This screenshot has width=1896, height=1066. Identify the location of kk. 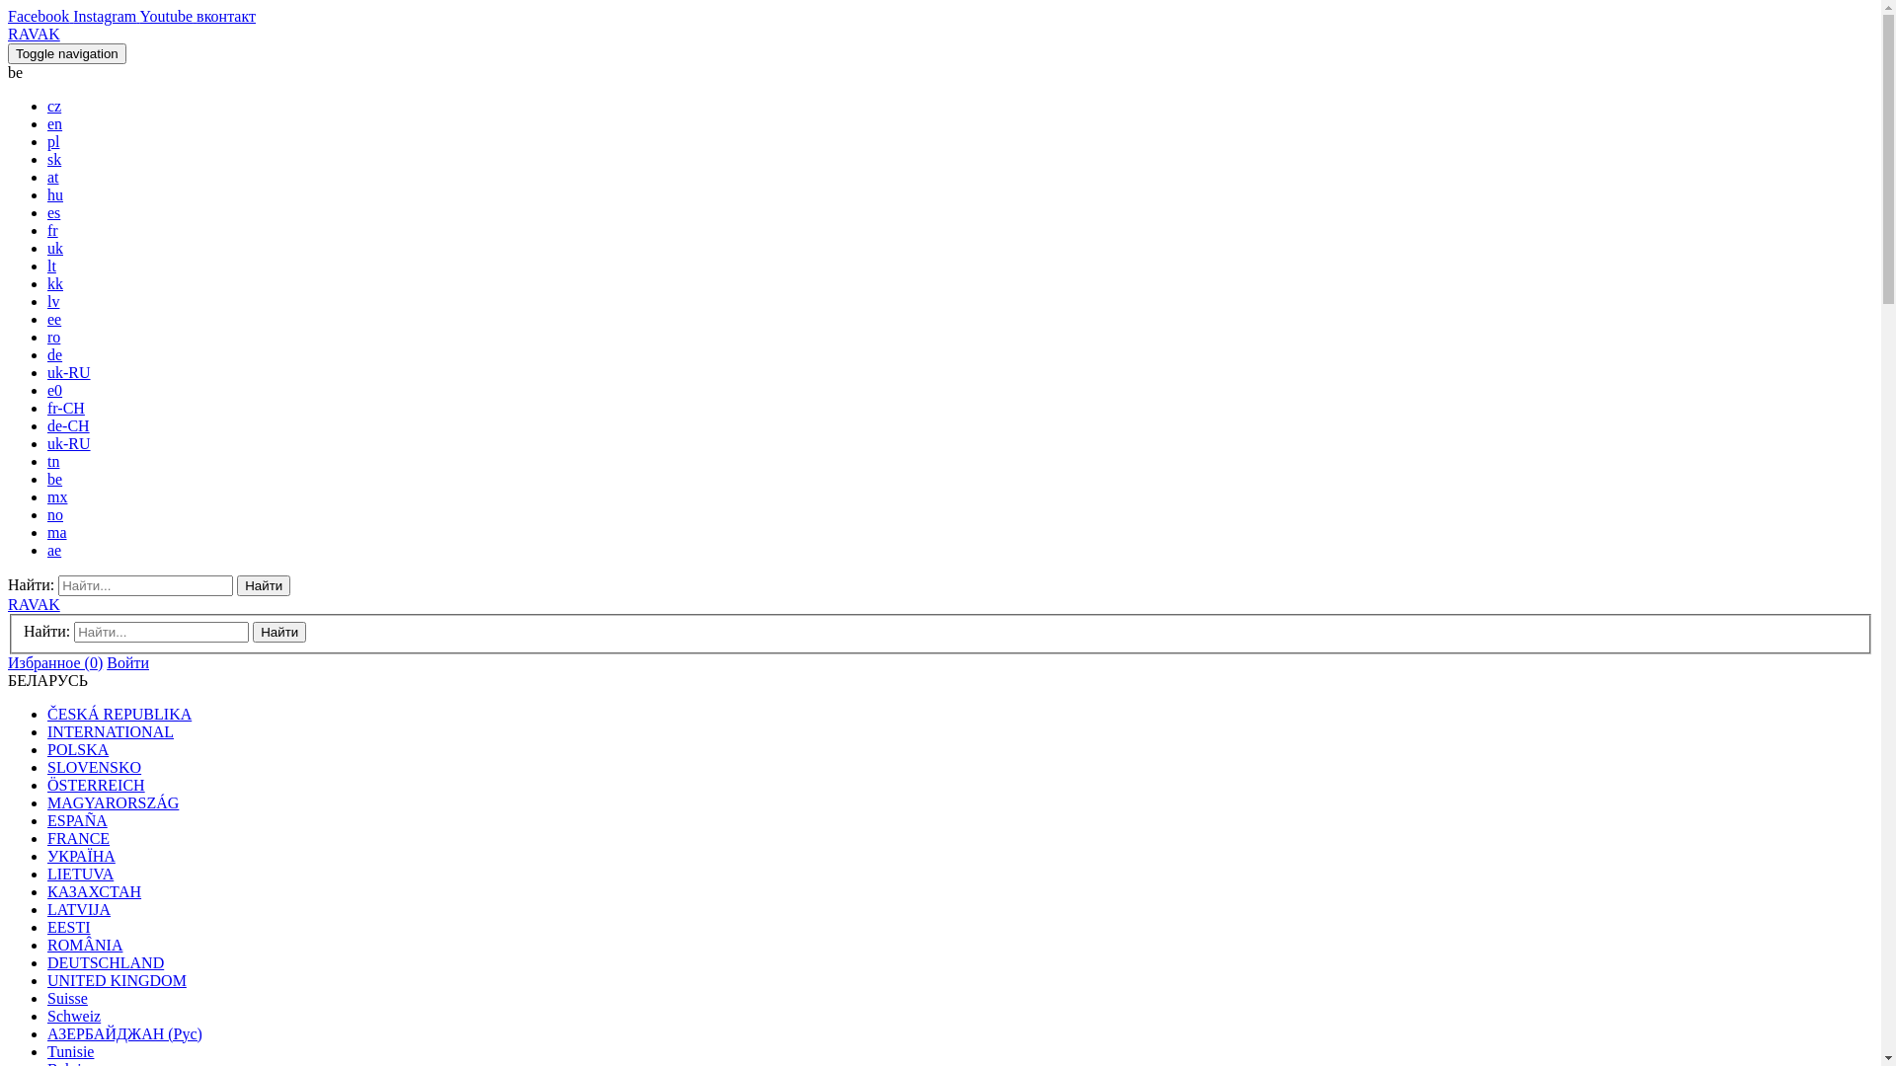
(55, 284).